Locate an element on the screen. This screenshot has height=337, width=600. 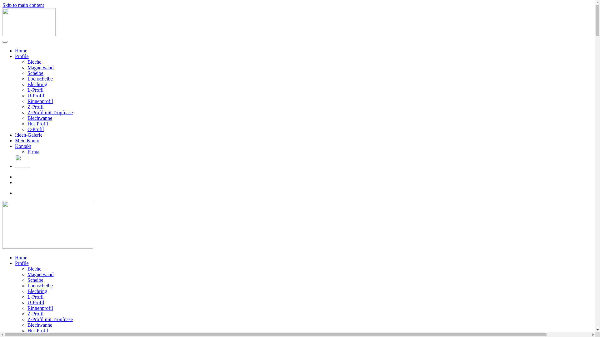
Profile is located at coordinates (22, 56).